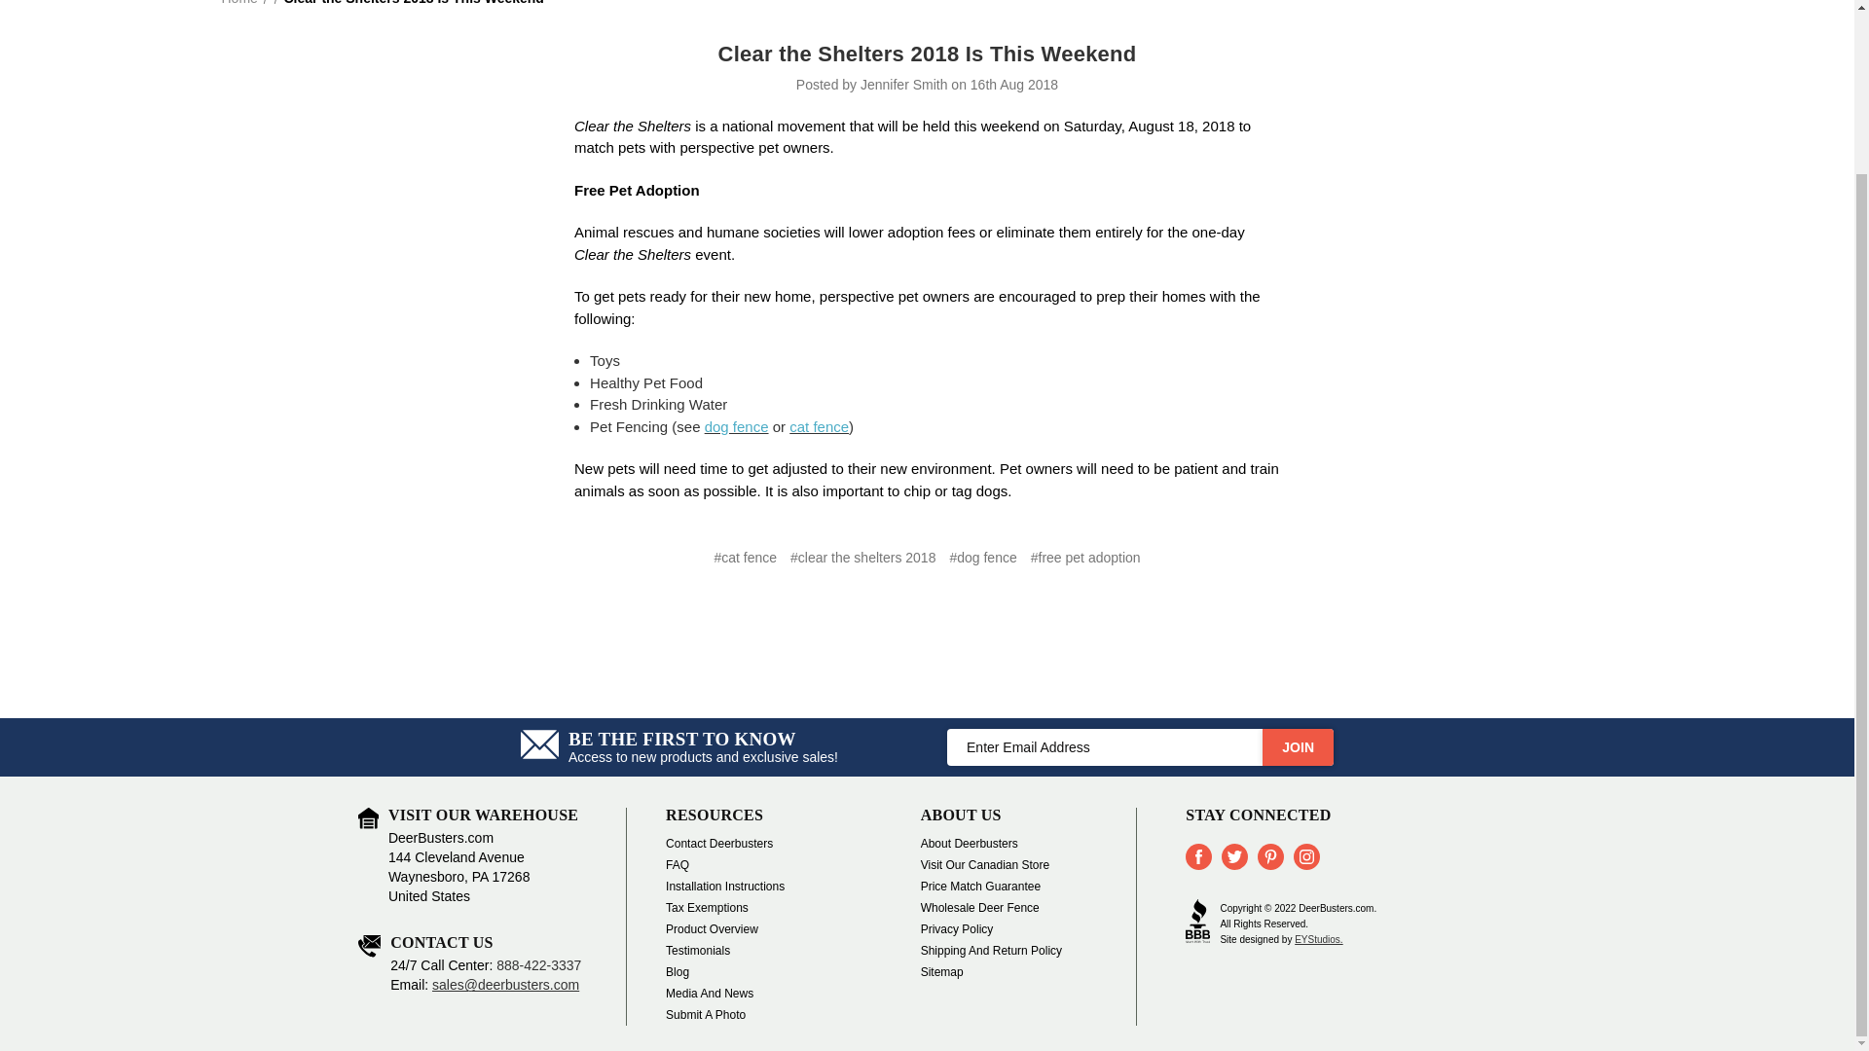 The width and height of the screenshot is (1869, 1051). What do you see at coordinates (1271, 856) in the screenshot?
I see `Pinterest` at bounding box center [1271, 856].